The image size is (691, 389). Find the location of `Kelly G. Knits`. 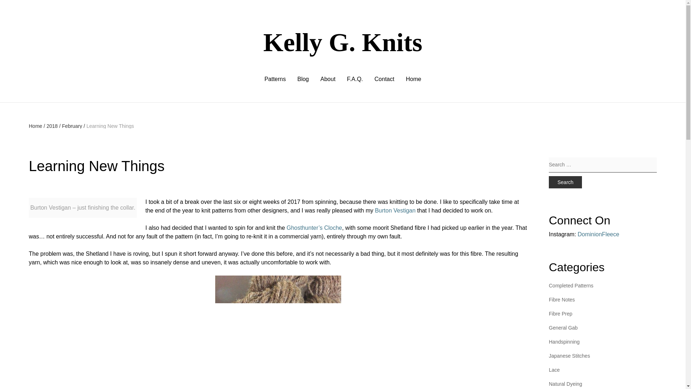

Kelly G. Knits is located at coordinates (343, 42).